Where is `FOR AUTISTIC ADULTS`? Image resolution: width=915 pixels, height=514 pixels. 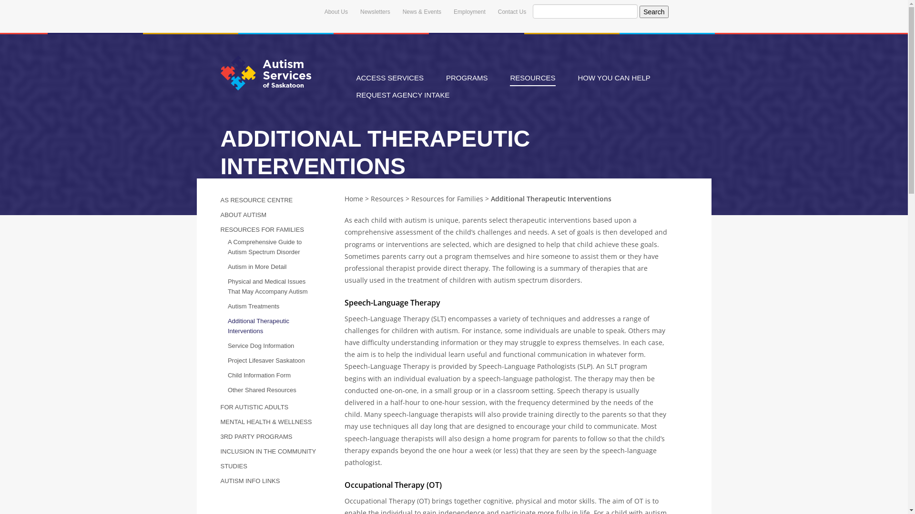 FOR AUTISTIC ADULTS is located at coordinates (254, 407).